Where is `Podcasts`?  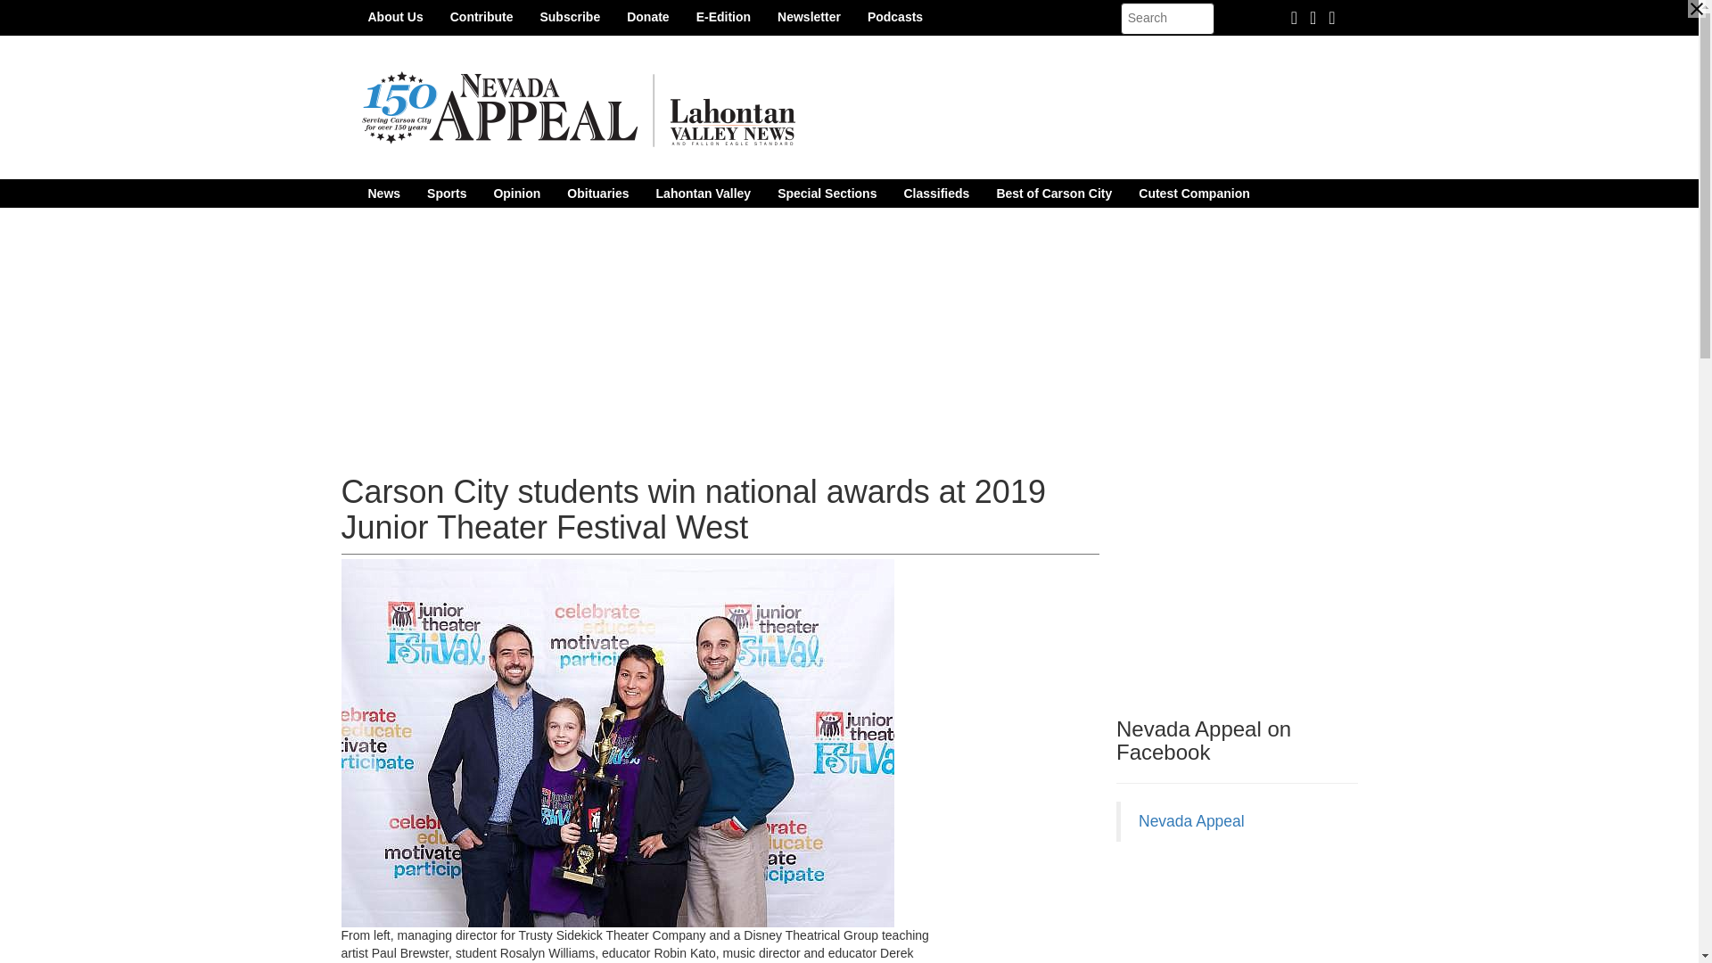
Podcasts is located at coordinates (895, 16).